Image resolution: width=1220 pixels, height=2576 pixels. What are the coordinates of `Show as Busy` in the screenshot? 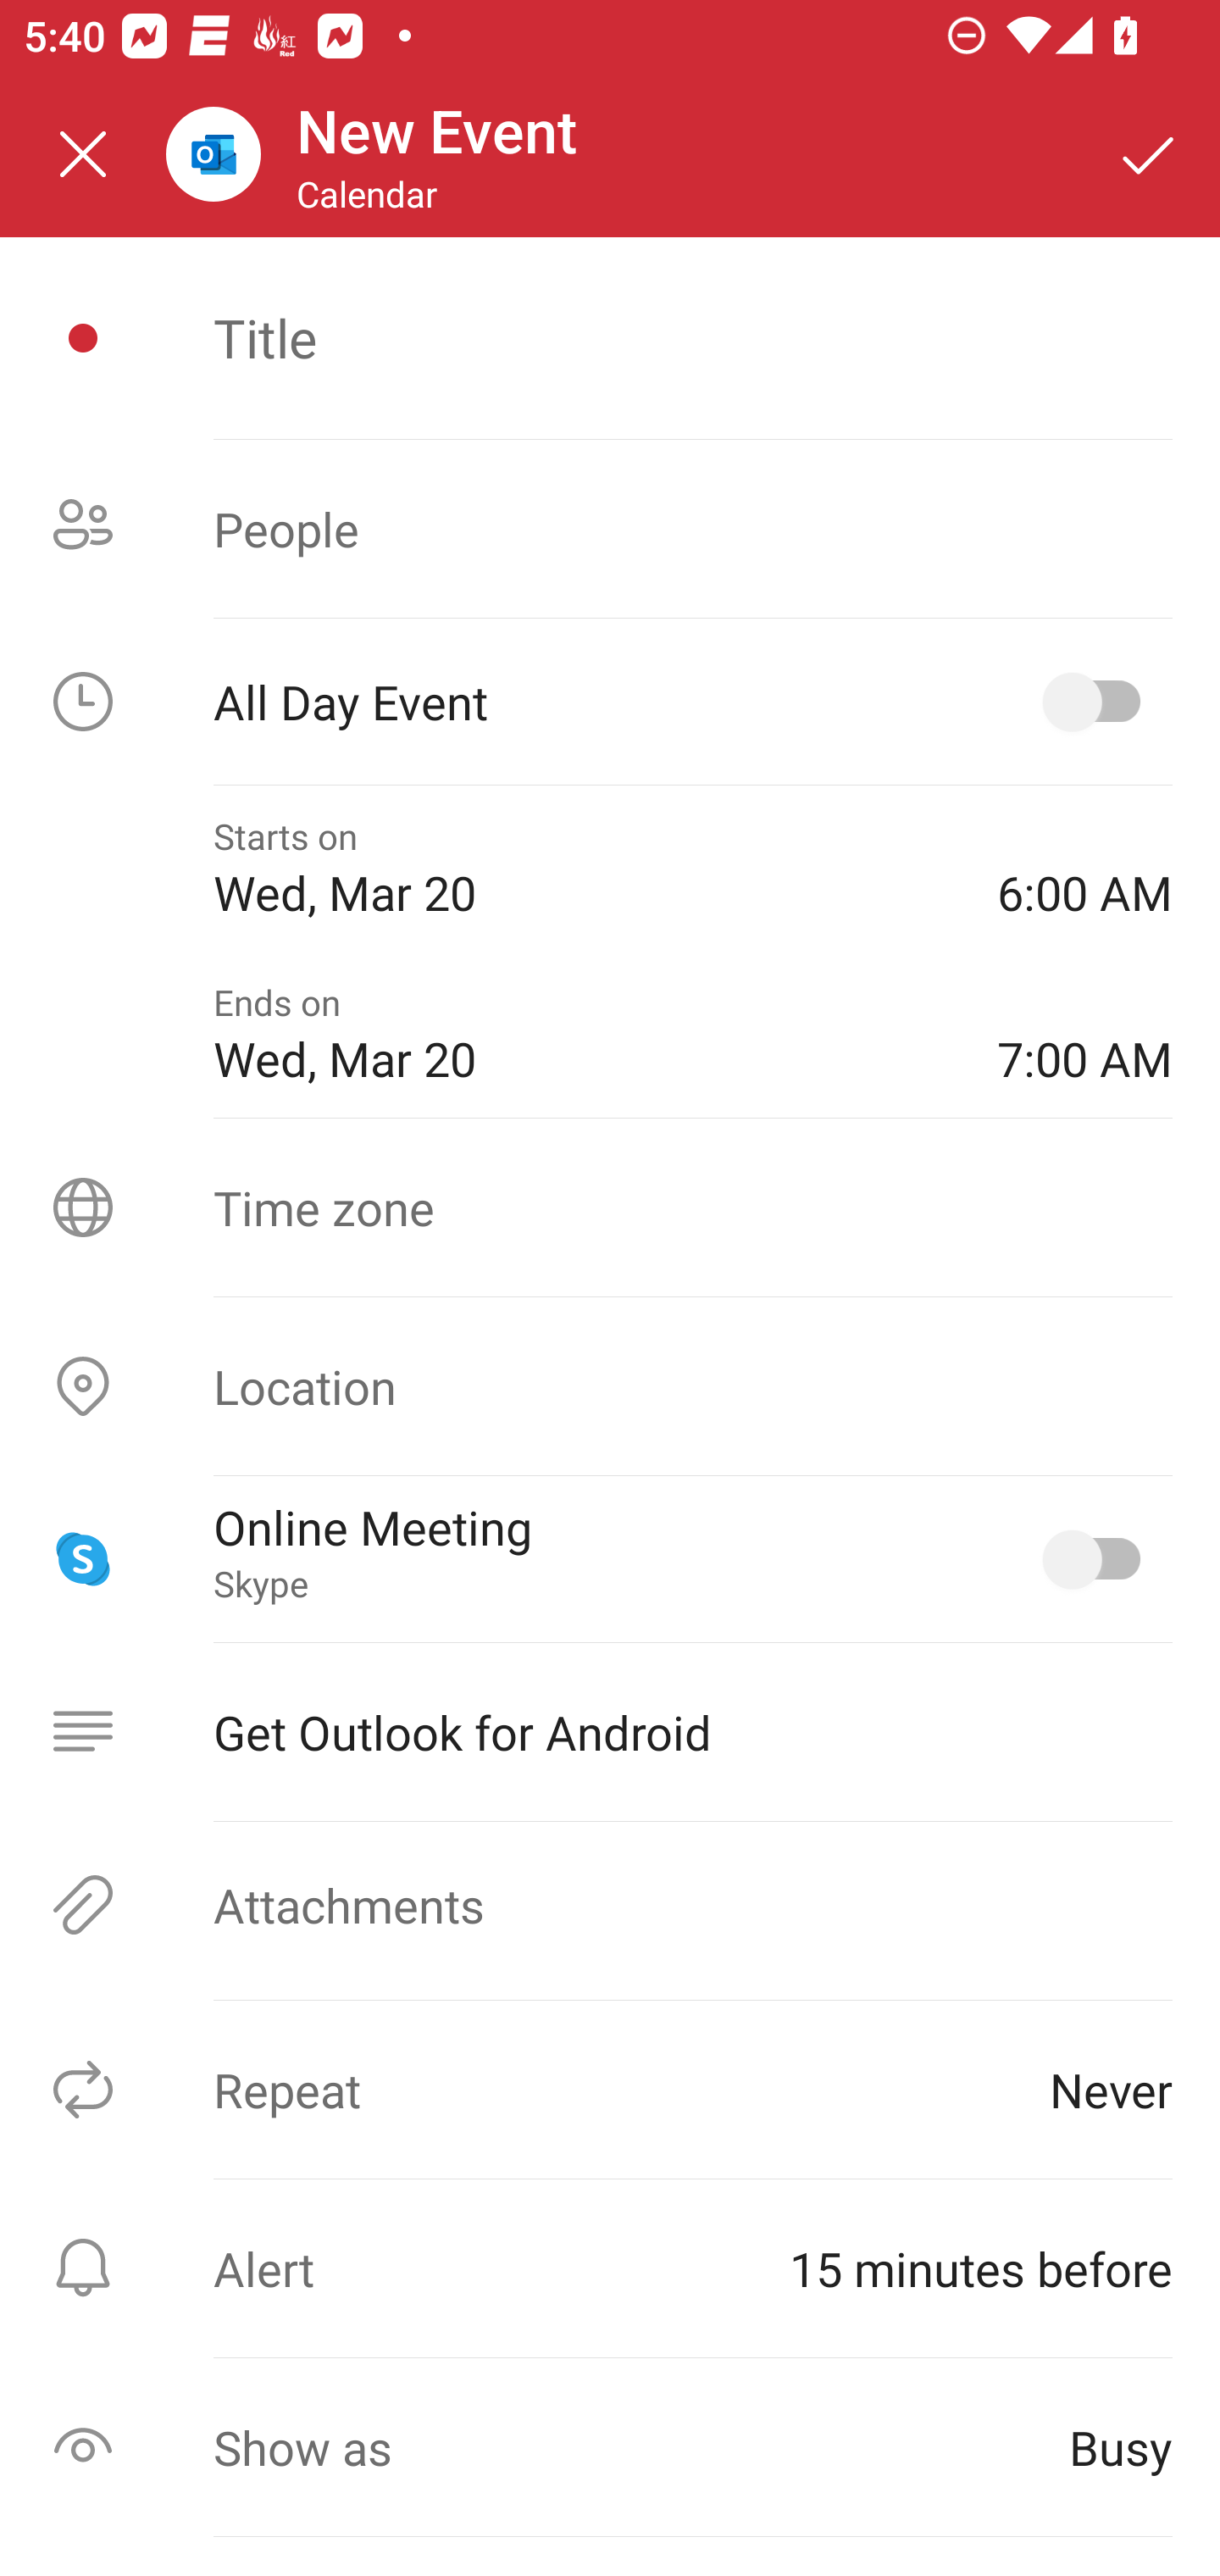 It's located at (610, 2447).